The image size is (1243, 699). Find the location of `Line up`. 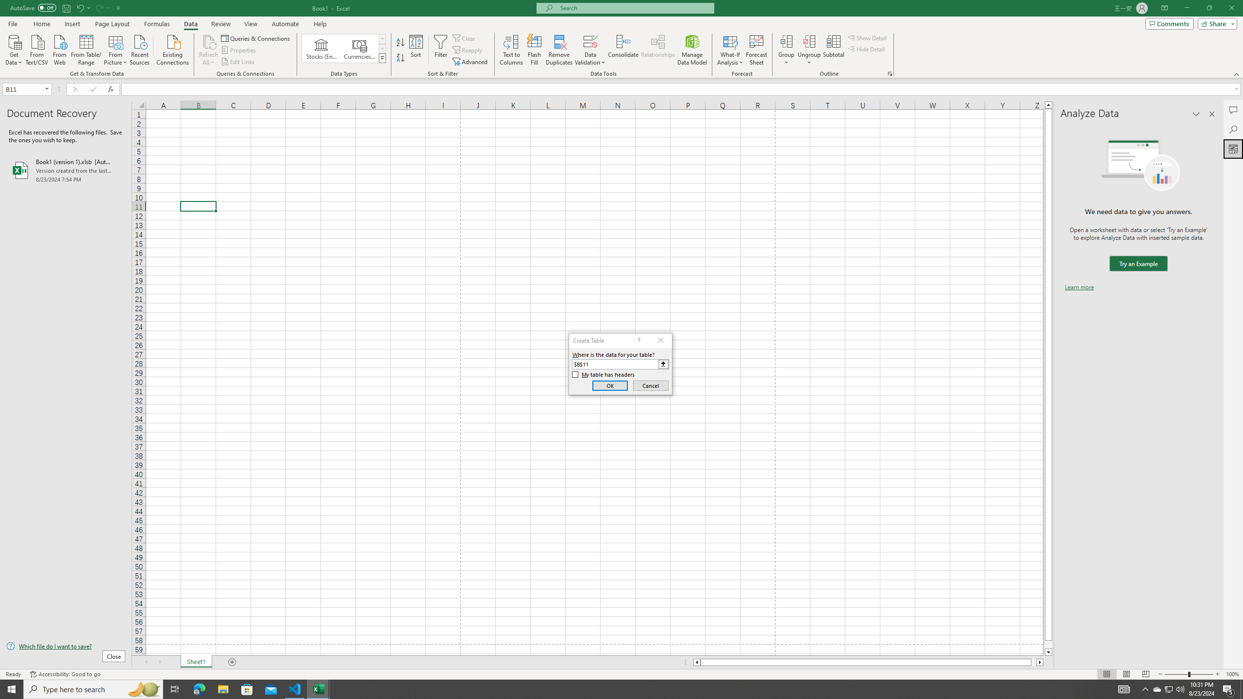

Line up is located at coordinates (1048, 105).